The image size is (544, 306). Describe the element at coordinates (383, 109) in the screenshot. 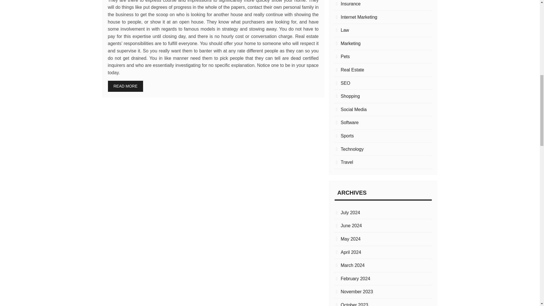

I see `Social Media` at that location.